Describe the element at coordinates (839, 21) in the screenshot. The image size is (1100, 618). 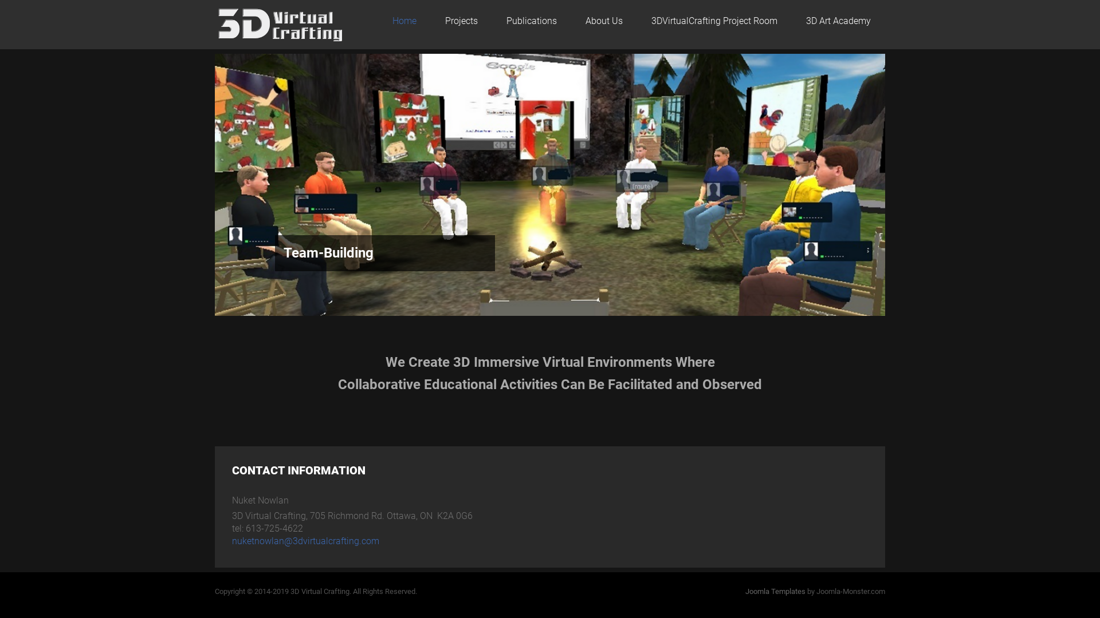
I see `3D Art Academy` at that location.